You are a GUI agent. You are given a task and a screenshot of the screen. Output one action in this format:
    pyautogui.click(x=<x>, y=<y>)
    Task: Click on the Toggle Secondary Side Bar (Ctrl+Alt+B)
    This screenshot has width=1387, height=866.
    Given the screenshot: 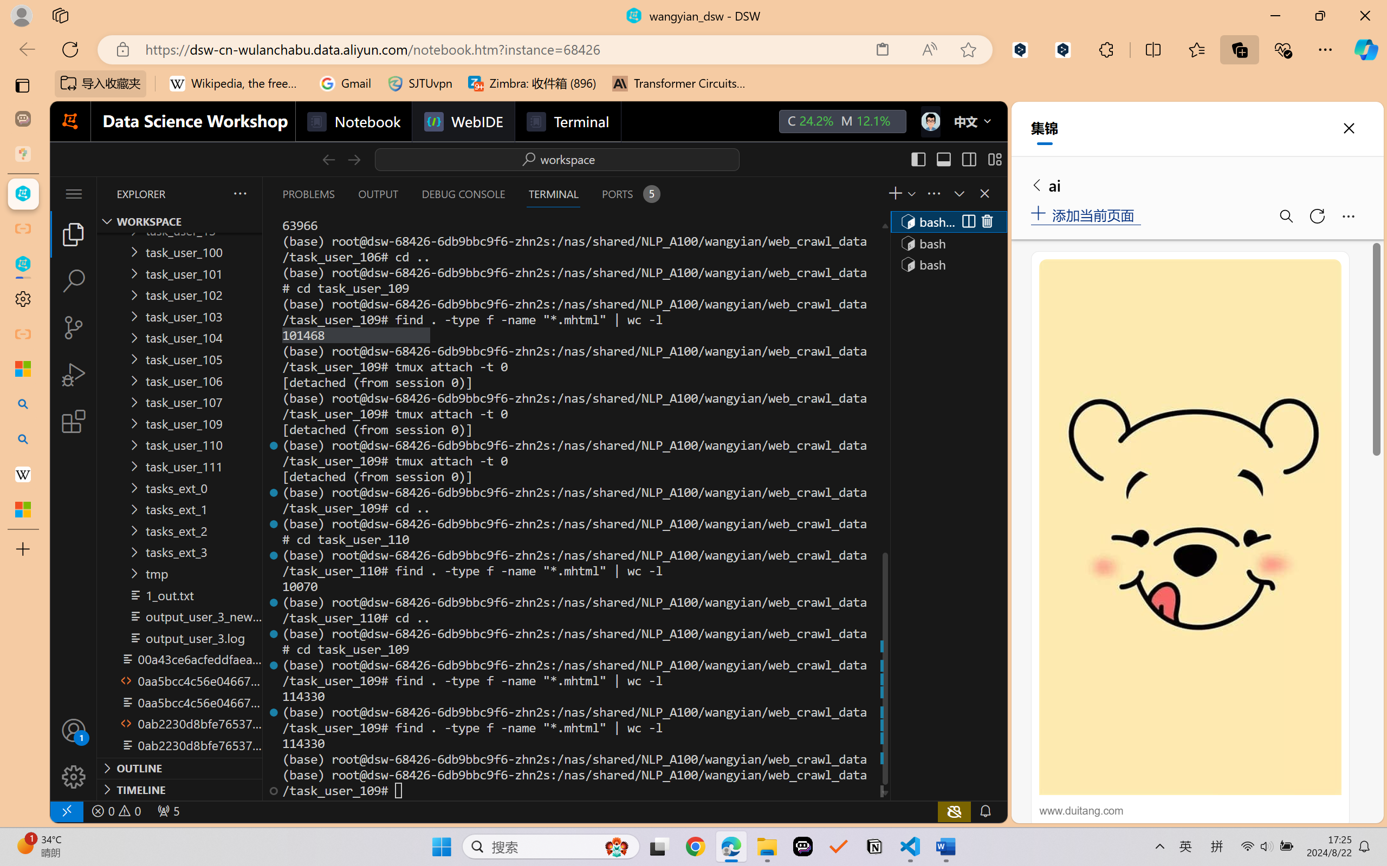 What is the action you would take?
    pyautogui.click(x=968, y=159)
    